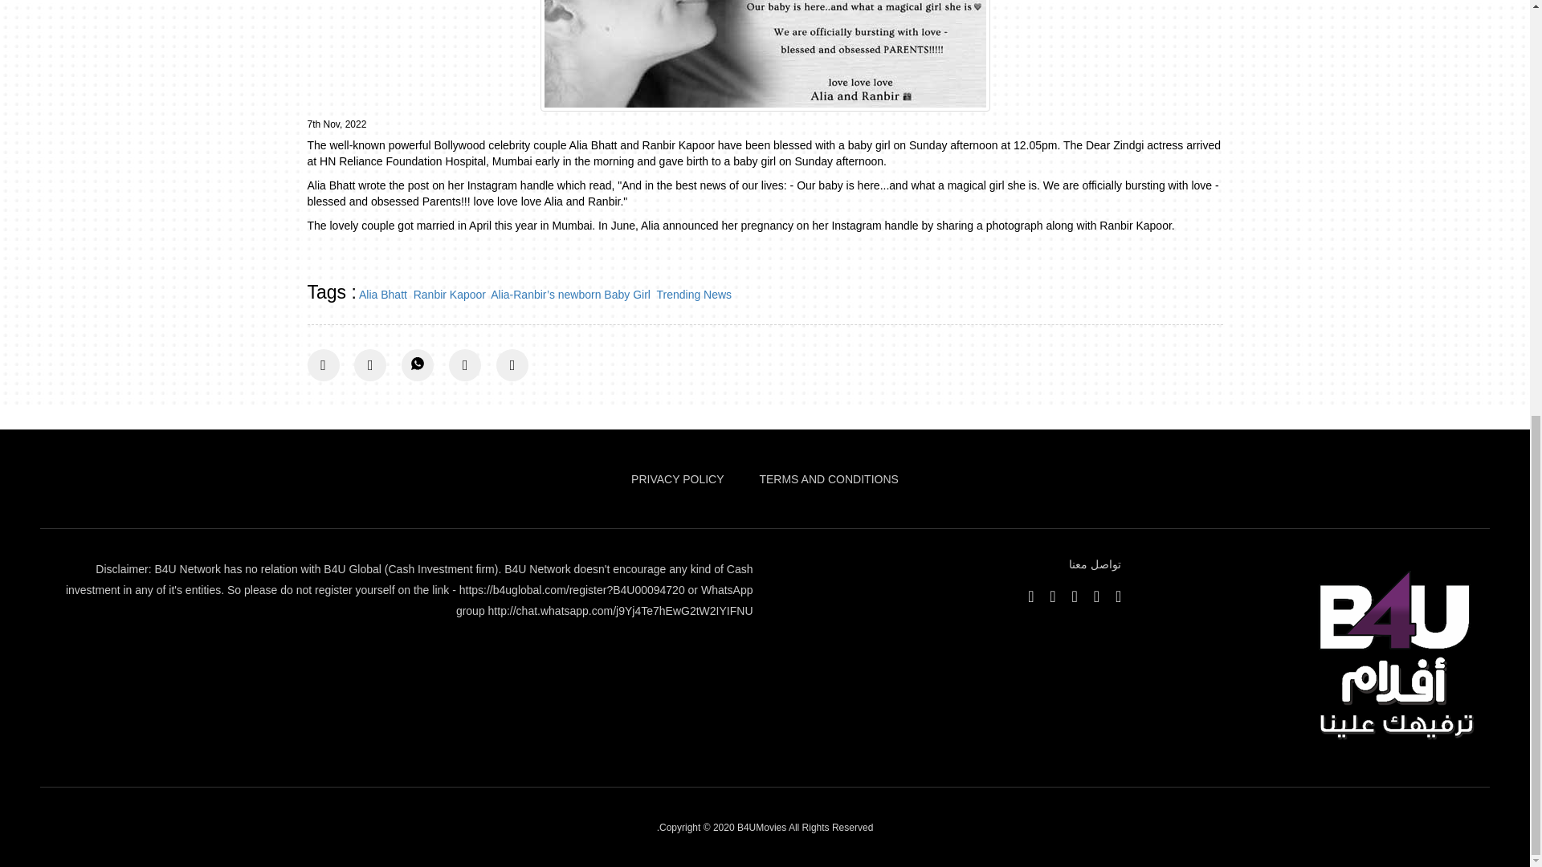 Image resolution: width=1542 pixels, height=867 pixels. Describe the element at coordinates (827, 478) in the screenshot. I see `TERMS AND CONDITIONS` at that location.